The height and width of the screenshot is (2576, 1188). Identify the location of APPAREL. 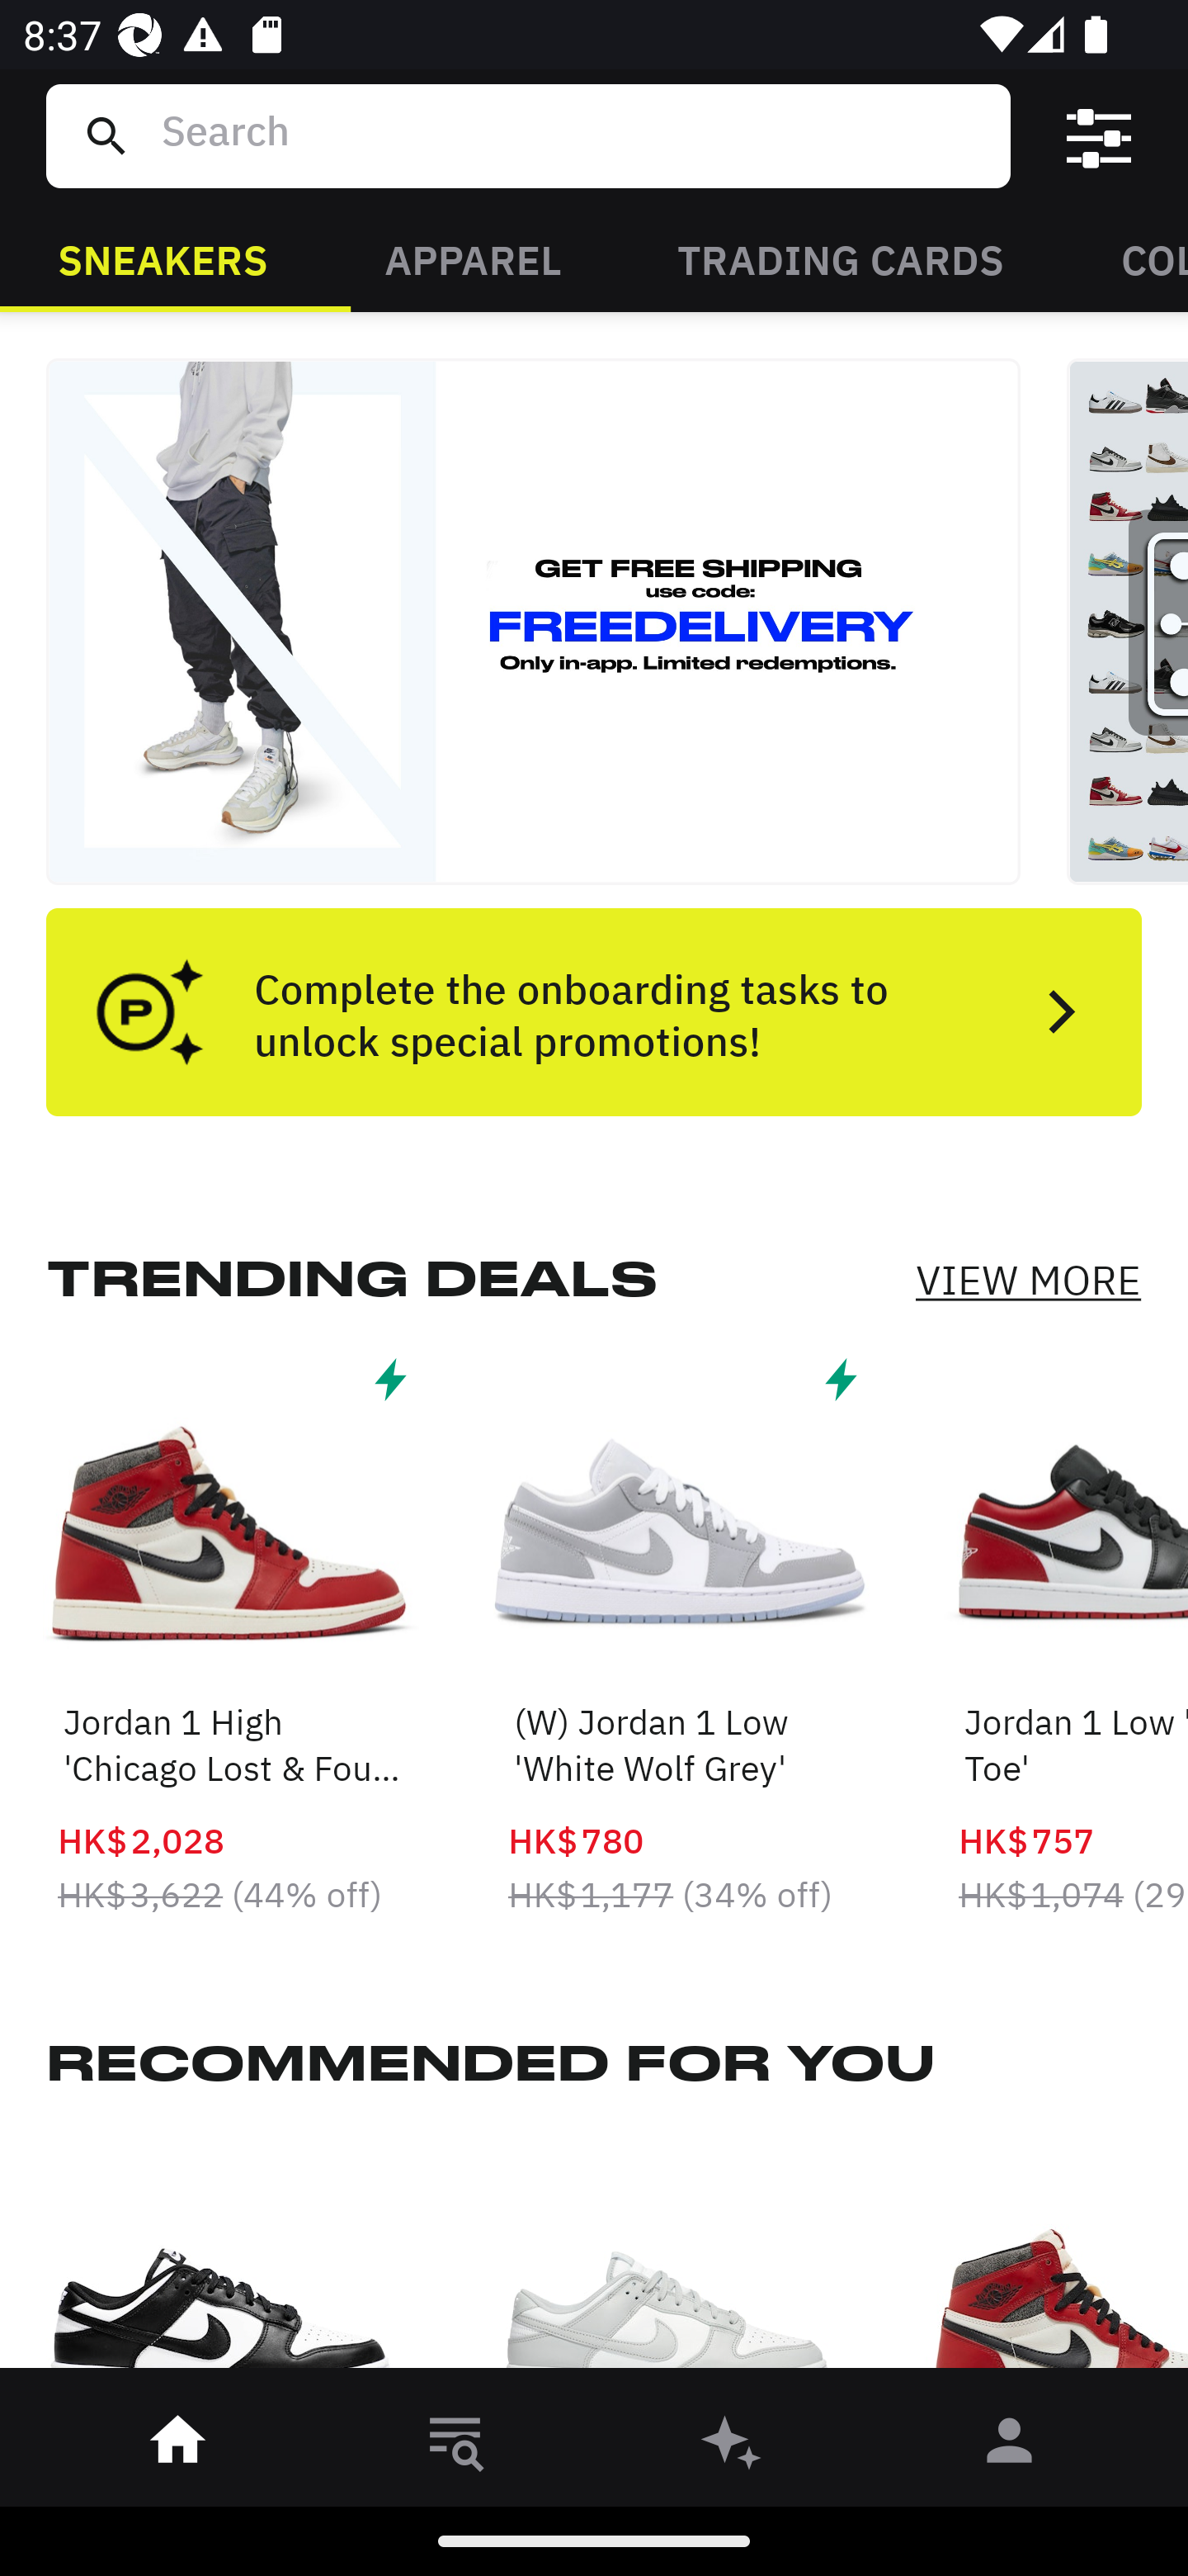
(472, 258).